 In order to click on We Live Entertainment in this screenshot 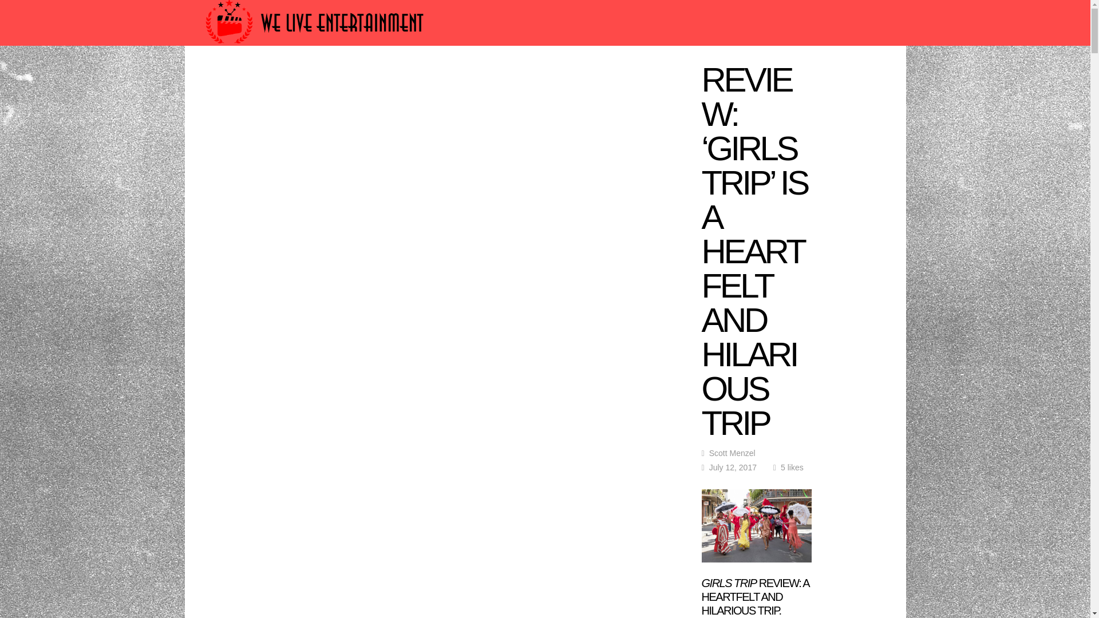, I will do `click(316, 48)`.